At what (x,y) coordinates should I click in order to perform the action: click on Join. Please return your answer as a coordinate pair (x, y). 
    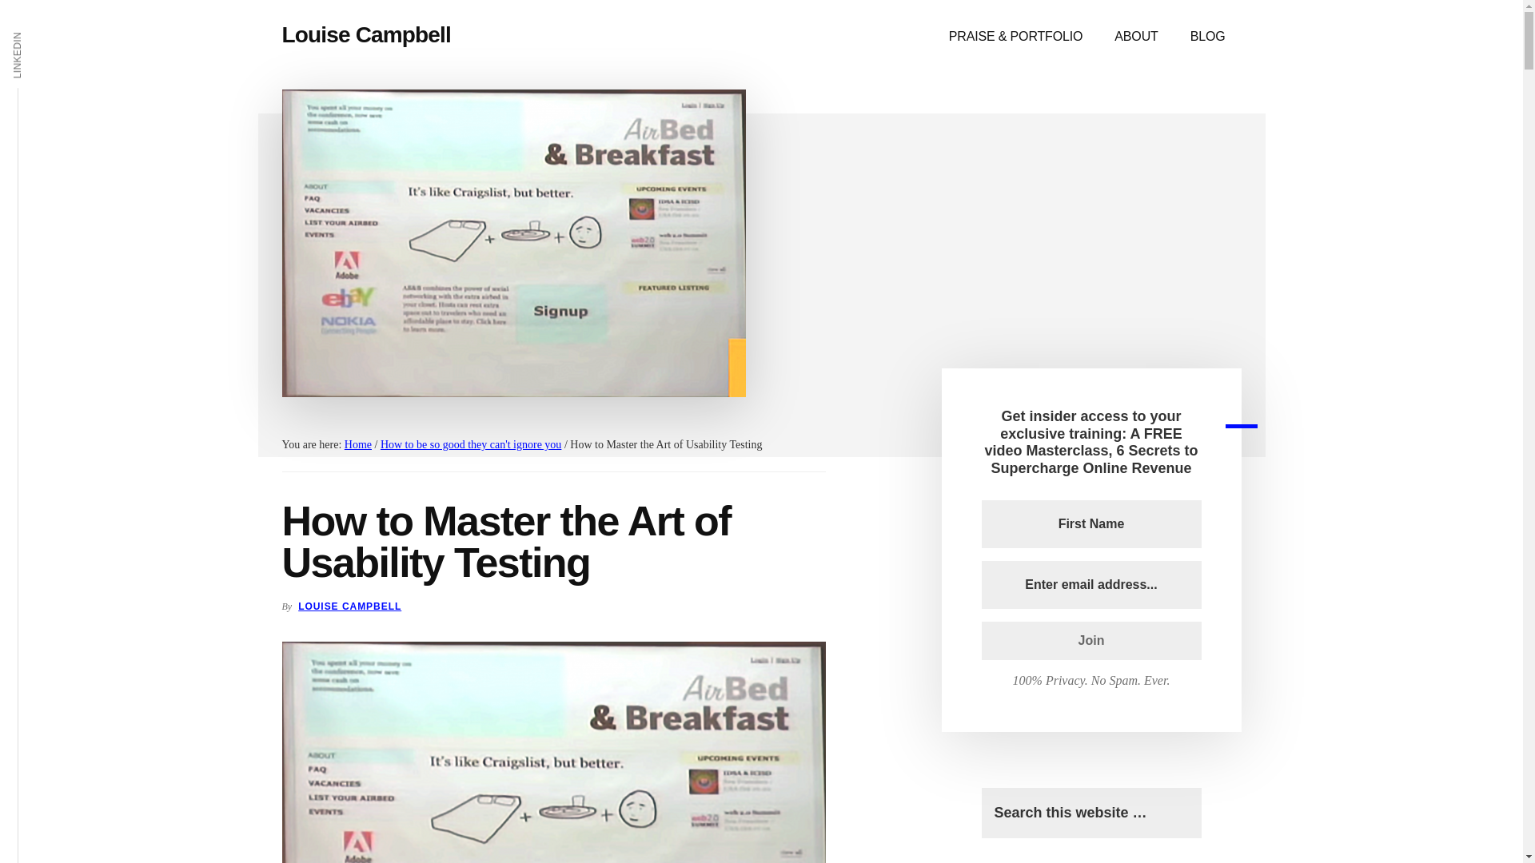
    Looking at the image, I should click on (1092, 641).